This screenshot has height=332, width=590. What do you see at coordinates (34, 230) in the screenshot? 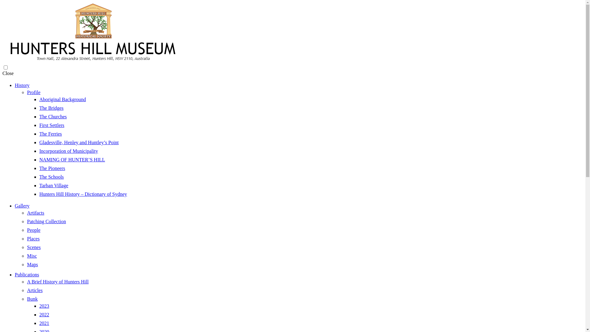
I see `People` at bounding box center [34, 230].